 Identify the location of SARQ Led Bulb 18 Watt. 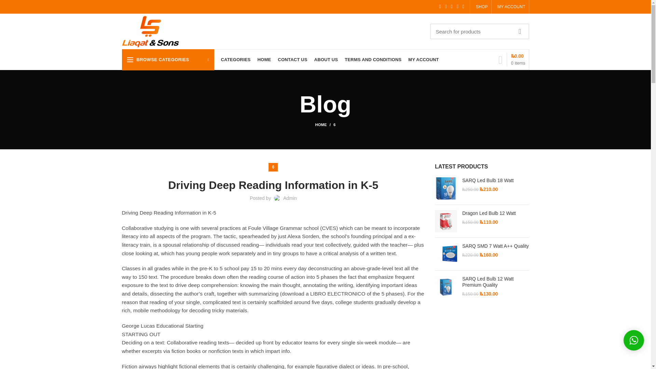
(446, 189).